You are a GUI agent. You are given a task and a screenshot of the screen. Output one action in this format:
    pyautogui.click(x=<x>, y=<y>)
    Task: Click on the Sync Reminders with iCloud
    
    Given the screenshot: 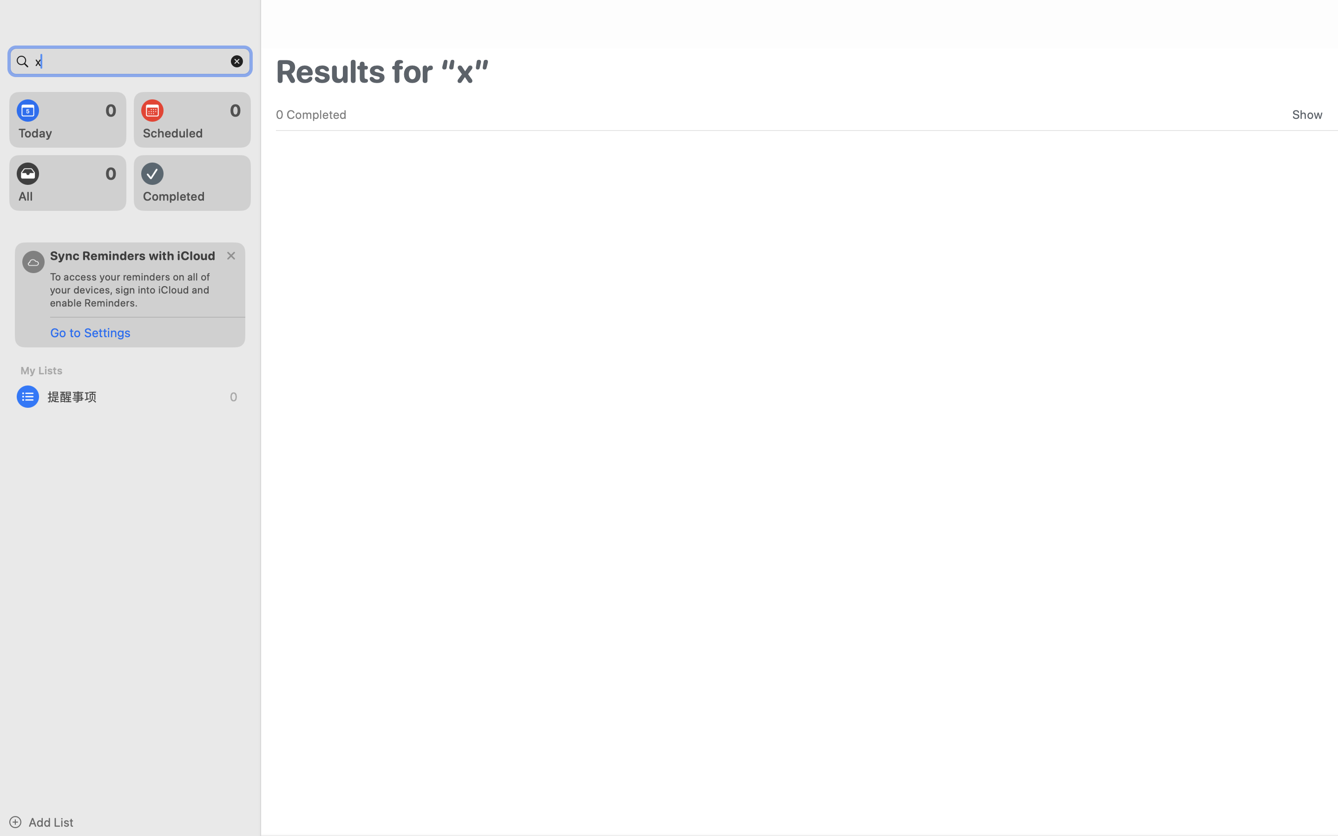 What is the action you would take?
    pyautogui.click(x=133, y=255)
    